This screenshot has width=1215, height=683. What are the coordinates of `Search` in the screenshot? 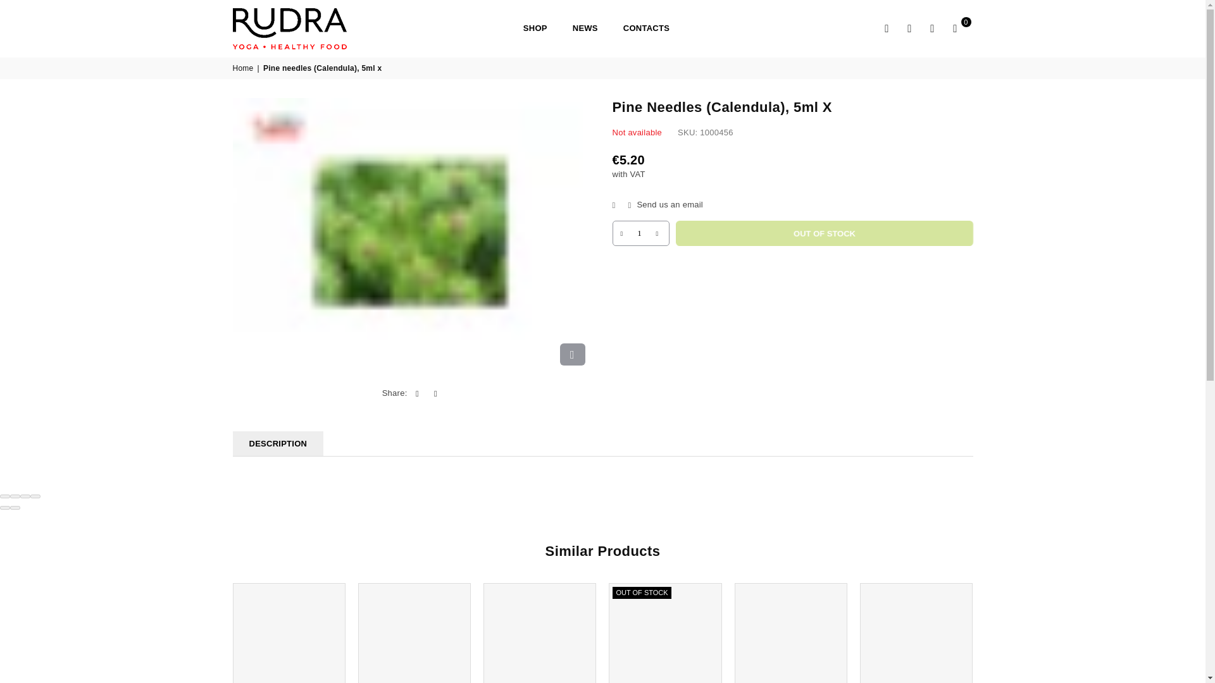 It's located at (887, 28).